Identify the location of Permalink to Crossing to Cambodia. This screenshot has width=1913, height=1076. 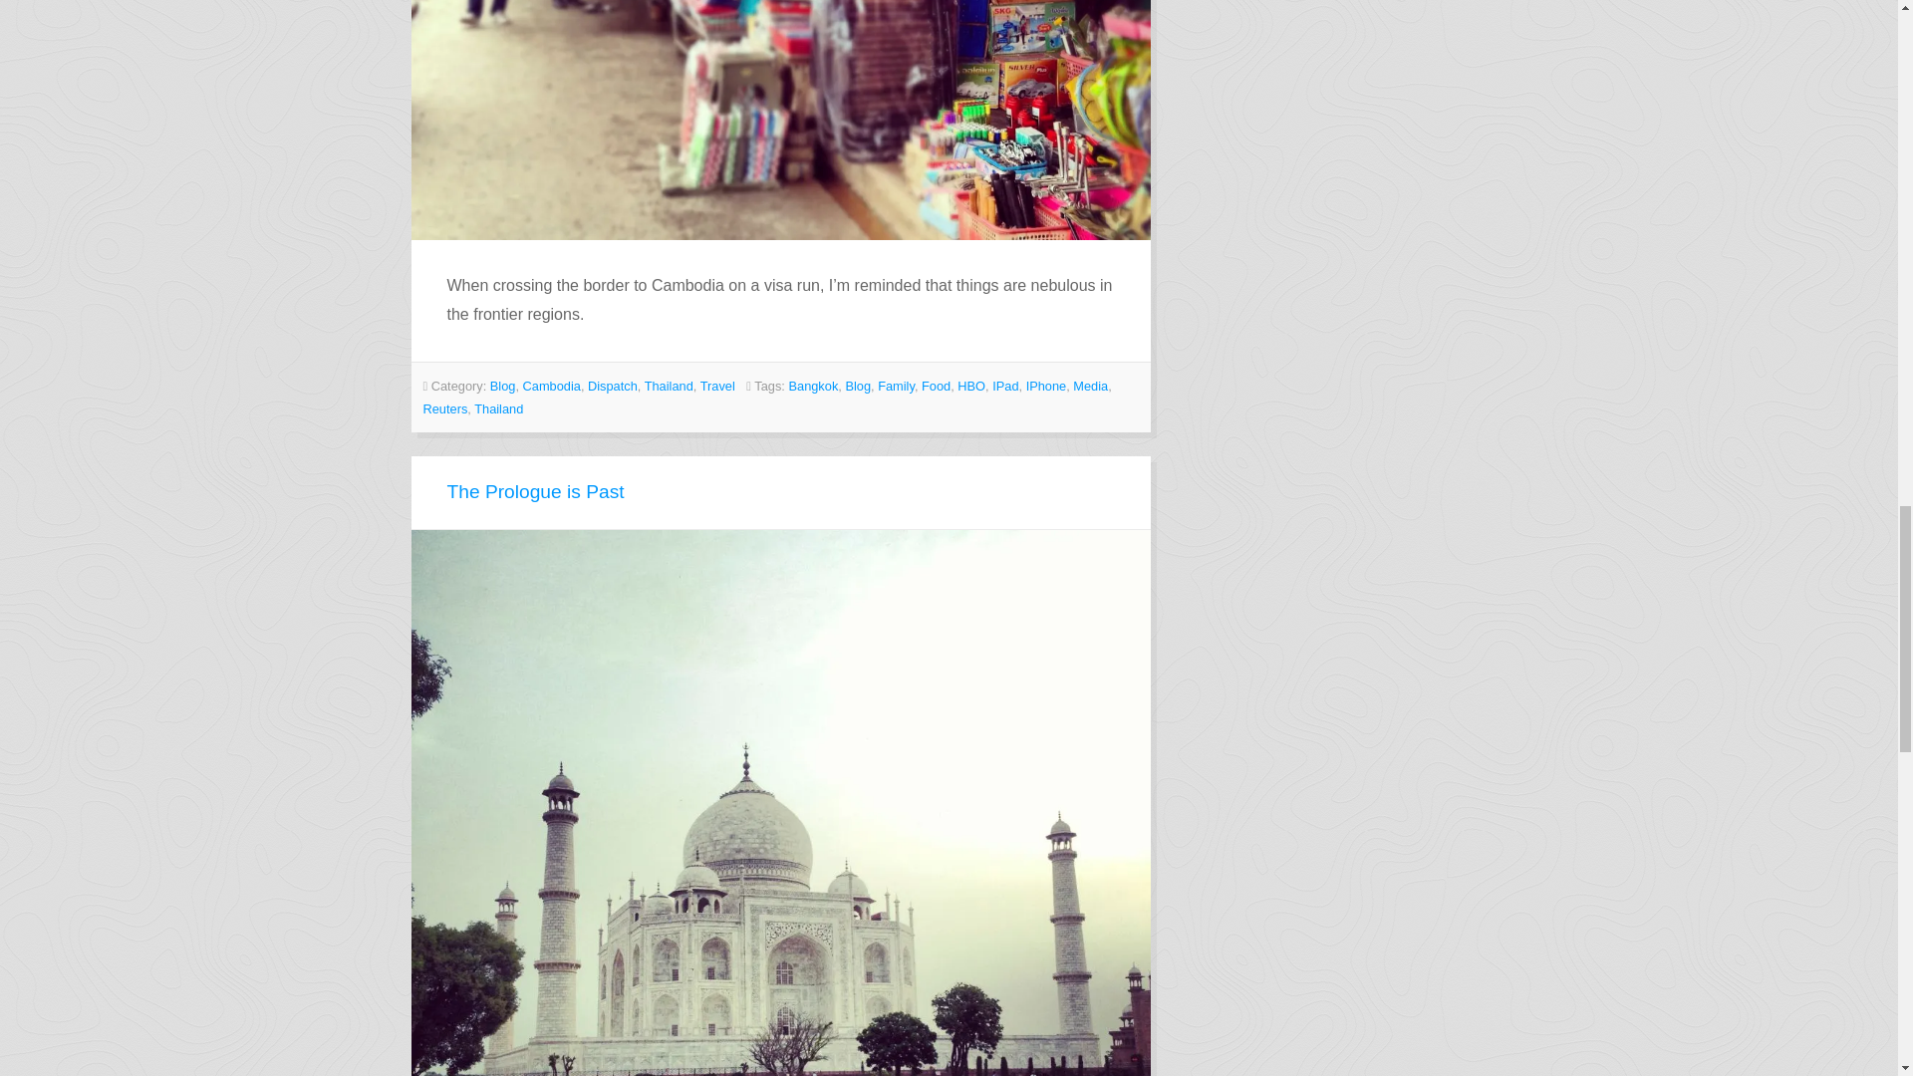
(781, 120).